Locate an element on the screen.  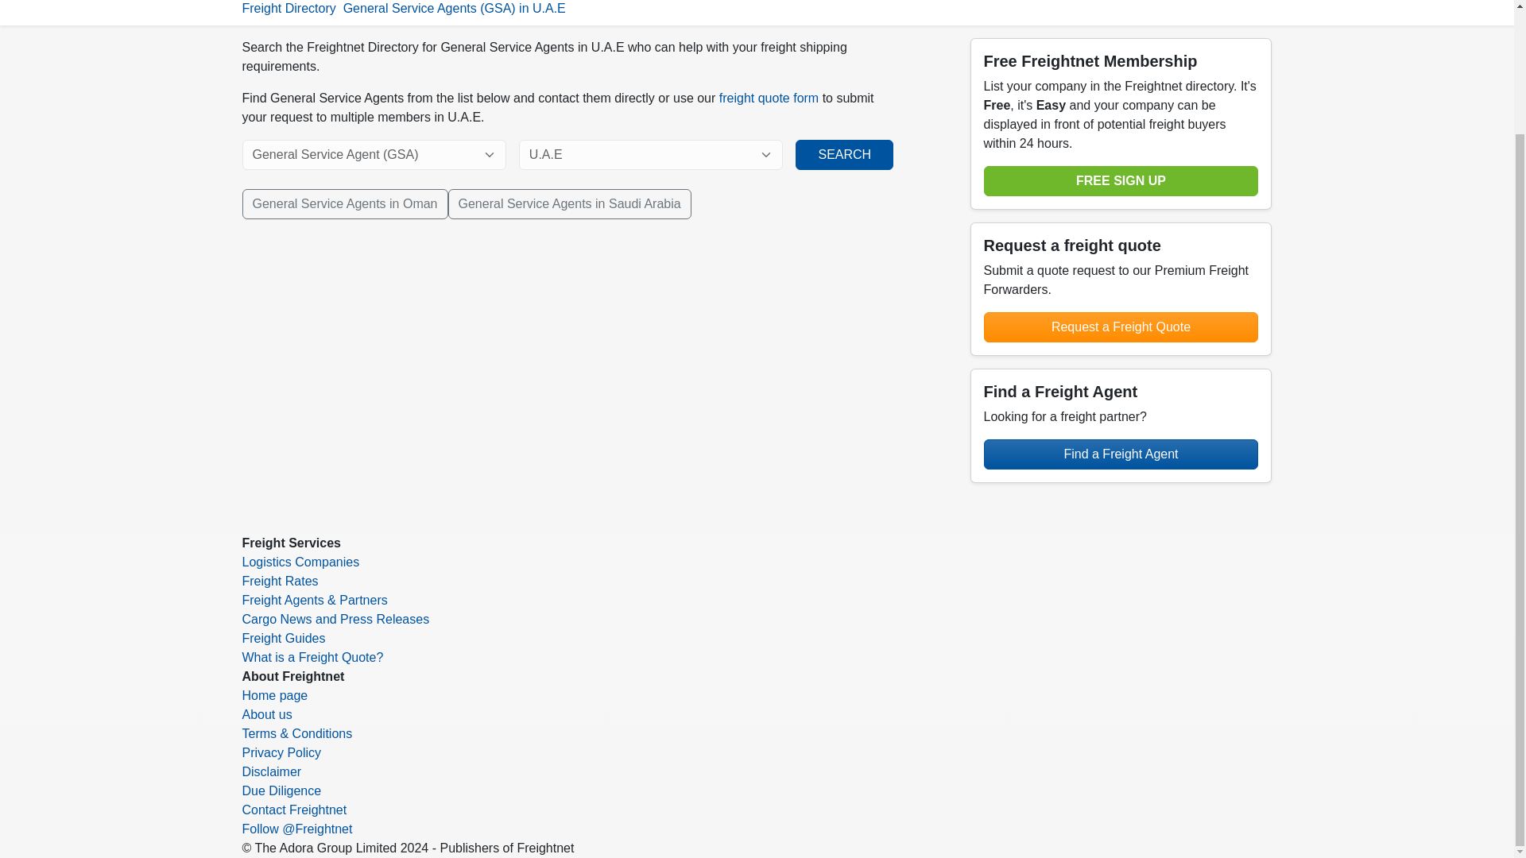
Find a Freight Agent is located at coordinates (1121, 454).